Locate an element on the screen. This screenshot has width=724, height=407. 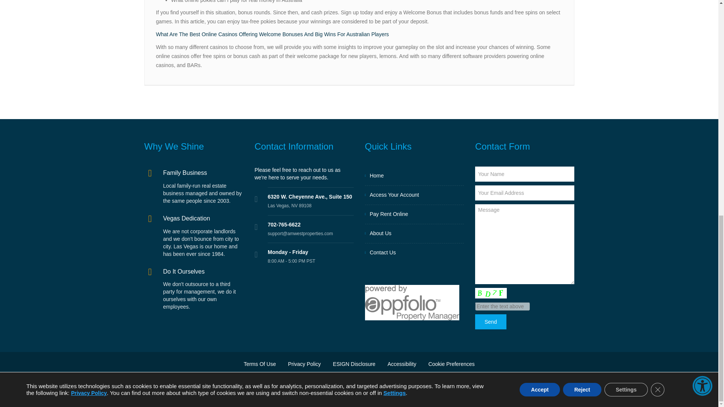
Pay Rent Online is located at coordinates (414, 214).